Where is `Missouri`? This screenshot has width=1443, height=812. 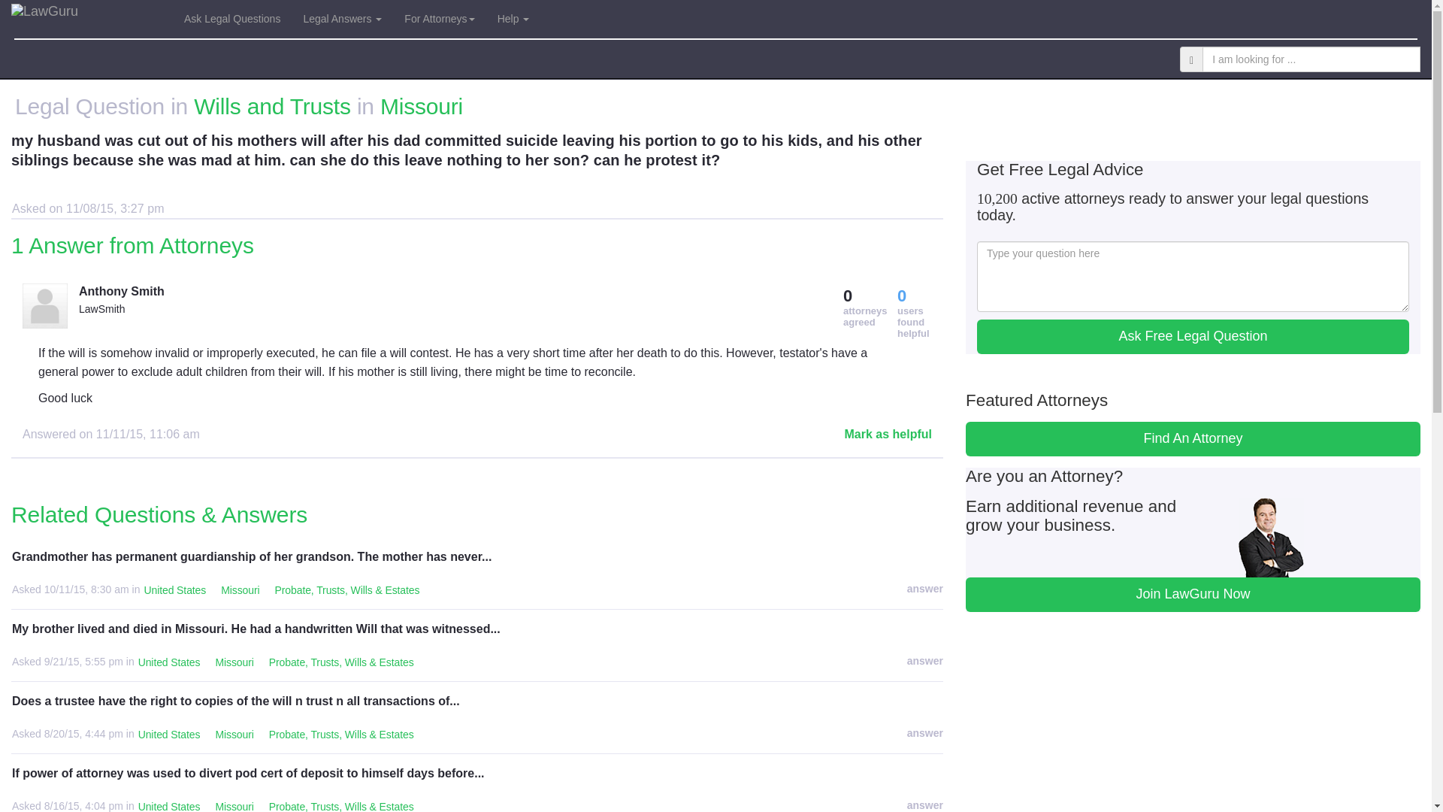 Missouri is located at coordinates (234, 735).